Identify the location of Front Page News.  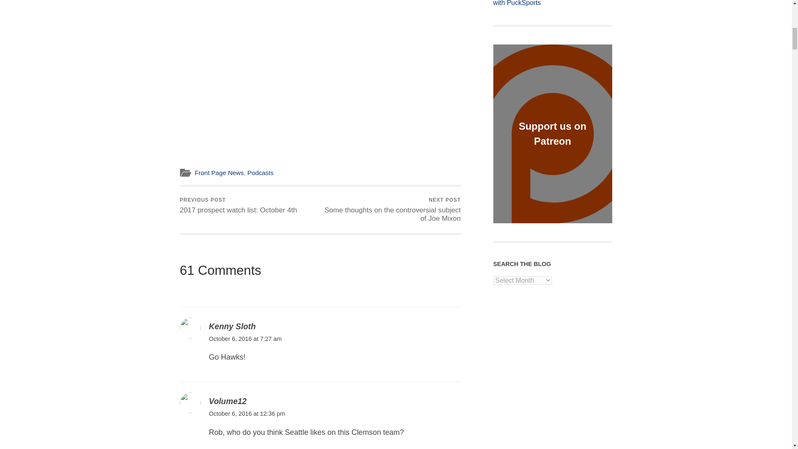
(219, 173).